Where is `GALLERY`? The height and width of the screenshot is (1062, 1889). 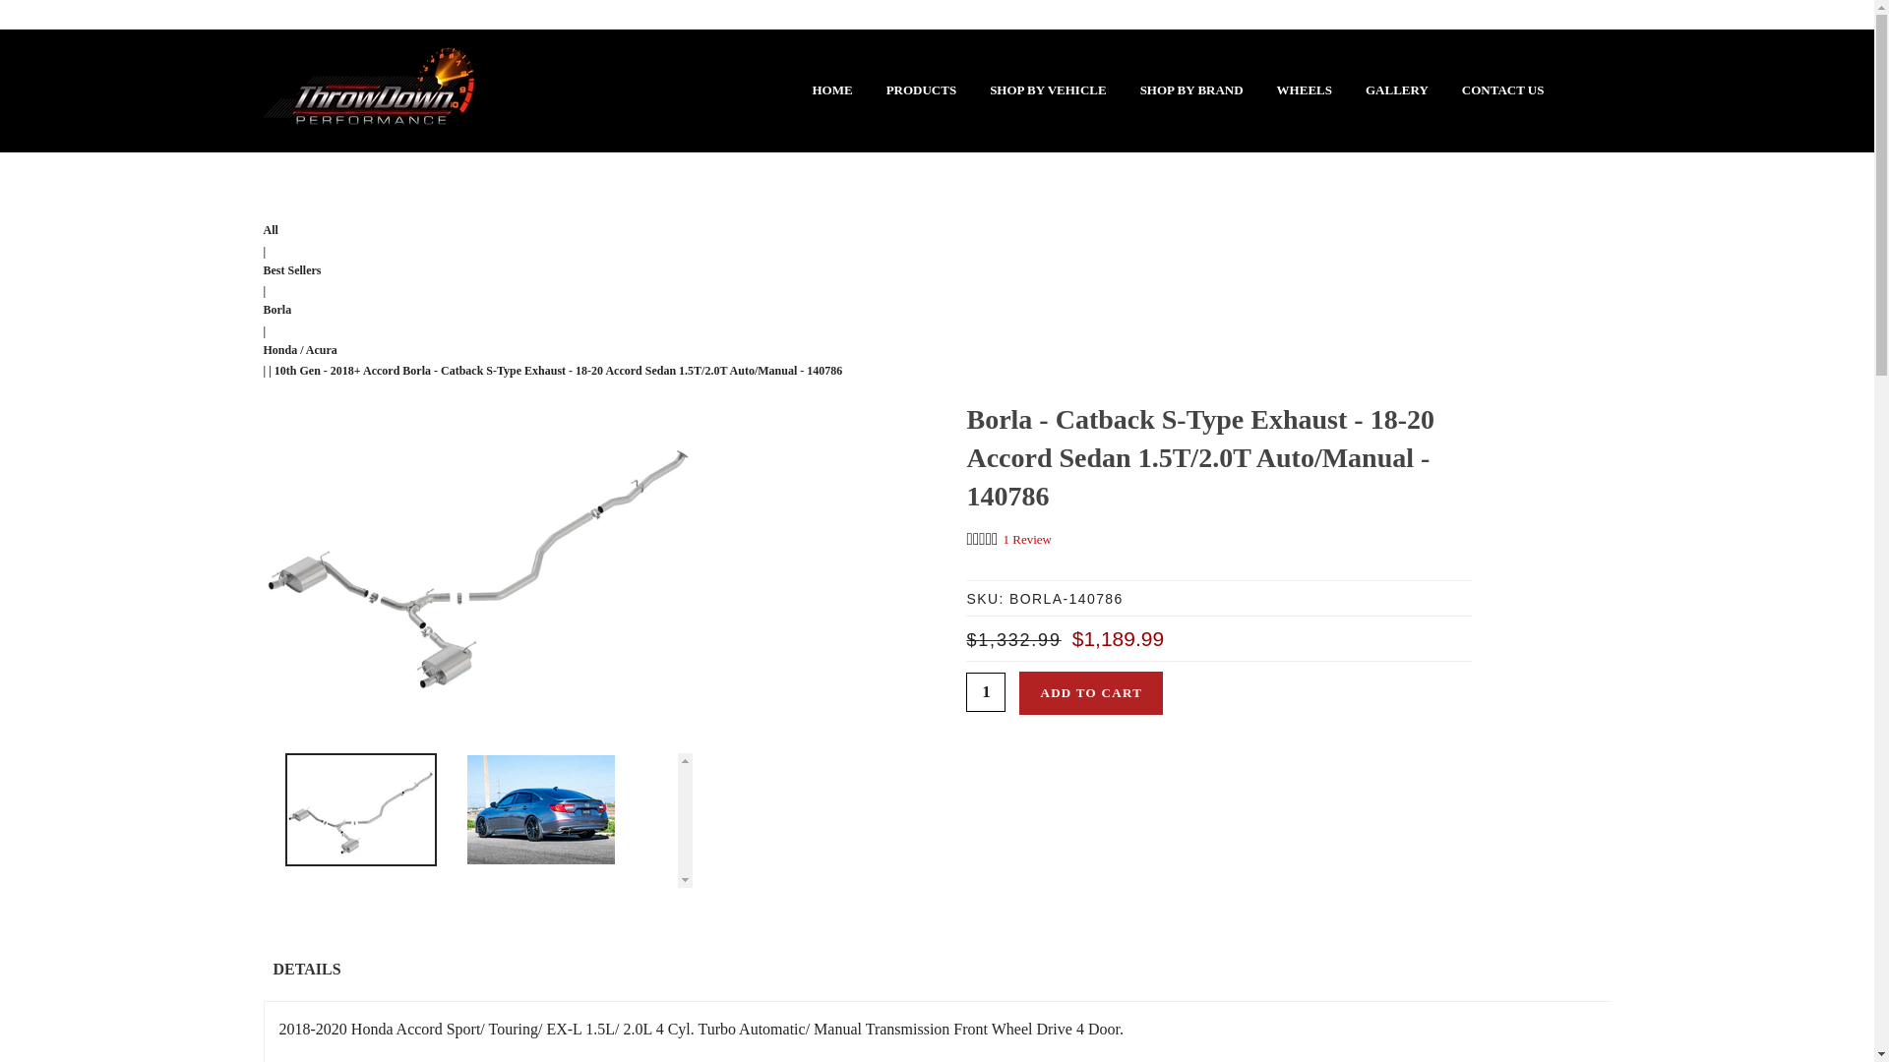
GALLERY is located at coordinates (1397, 90).